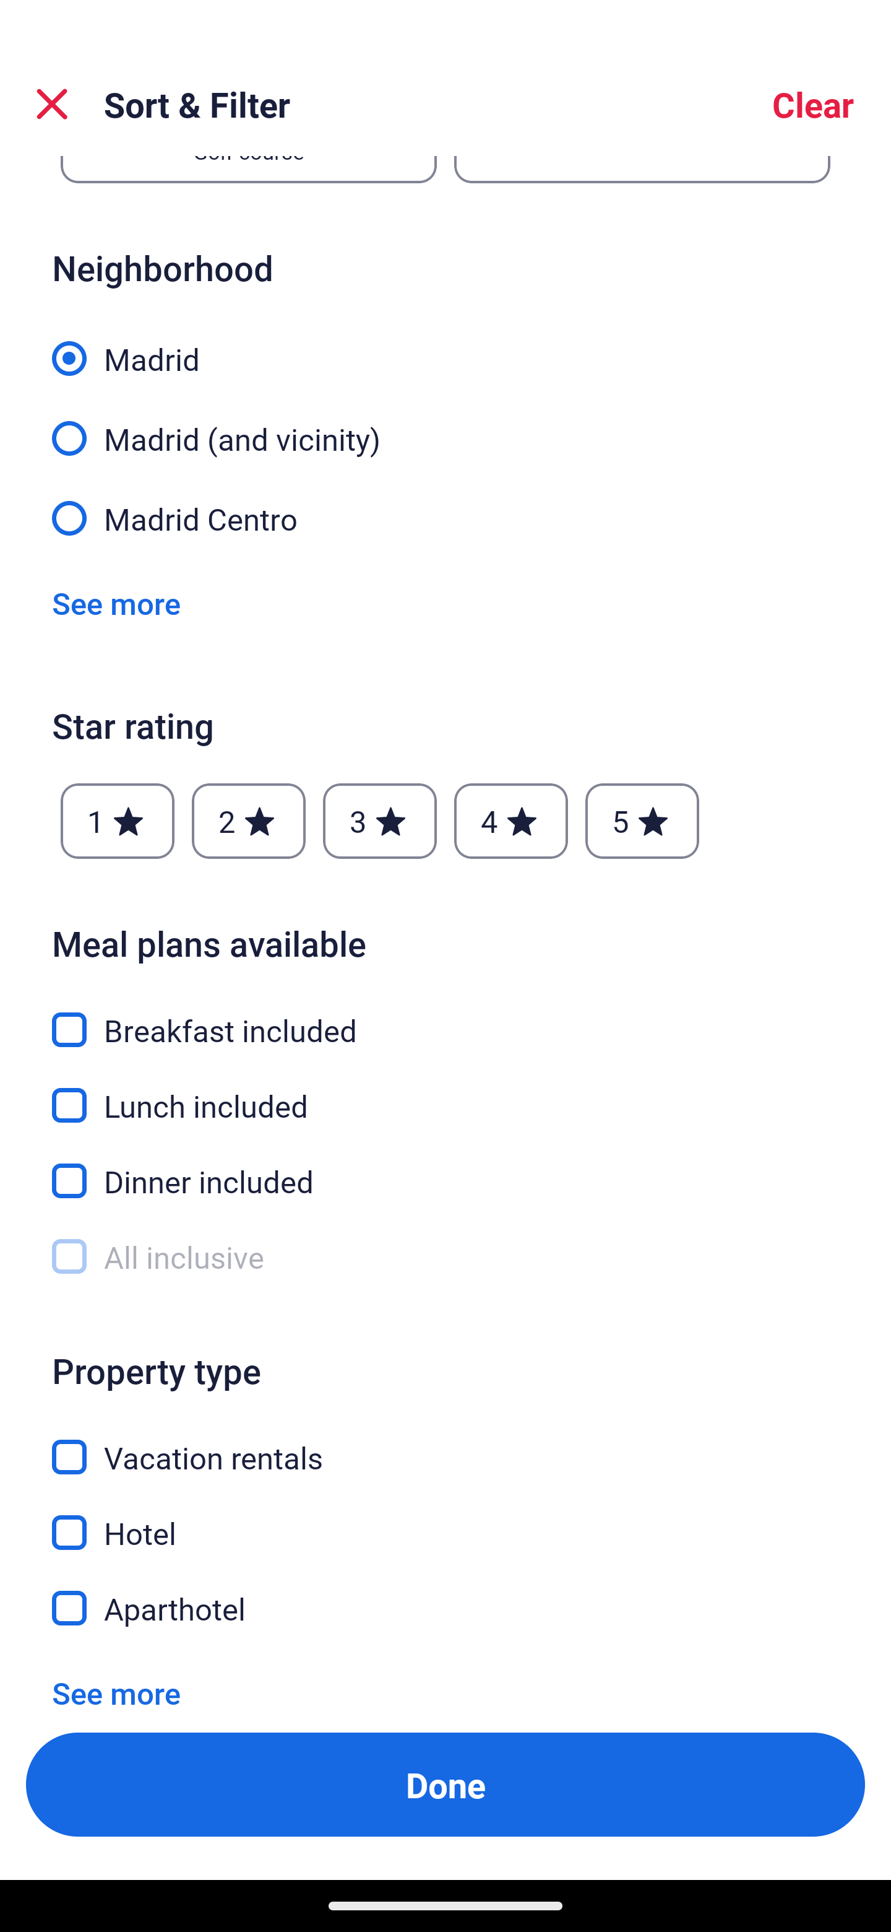 Image resolution: width=891 pixels, height=1932 pixels. Describe the element at coordinates (642, 821) in the screenshot. I see `5` at that location.